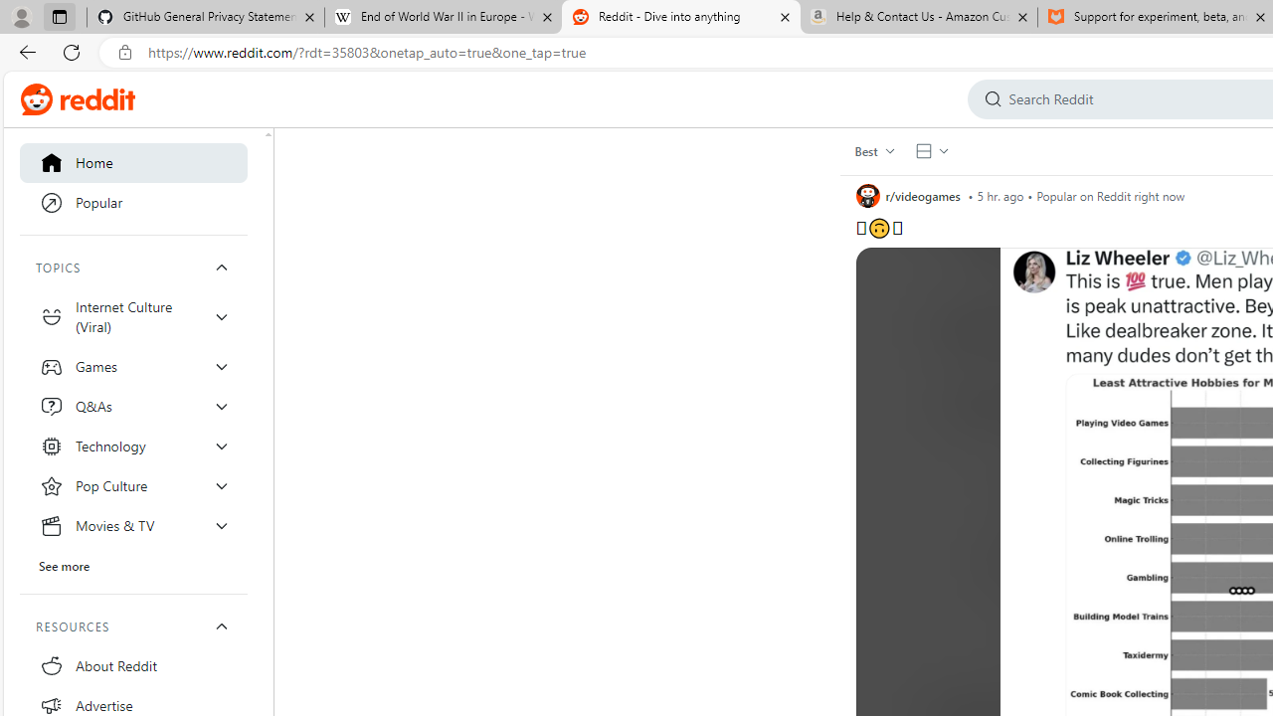 The height and width of the screenshot is (716, 1273). What do you see at coordinates (908, 195) in the screenshot?
I see `r/videogames icon r/videogames` at bounding box center [908, 195].